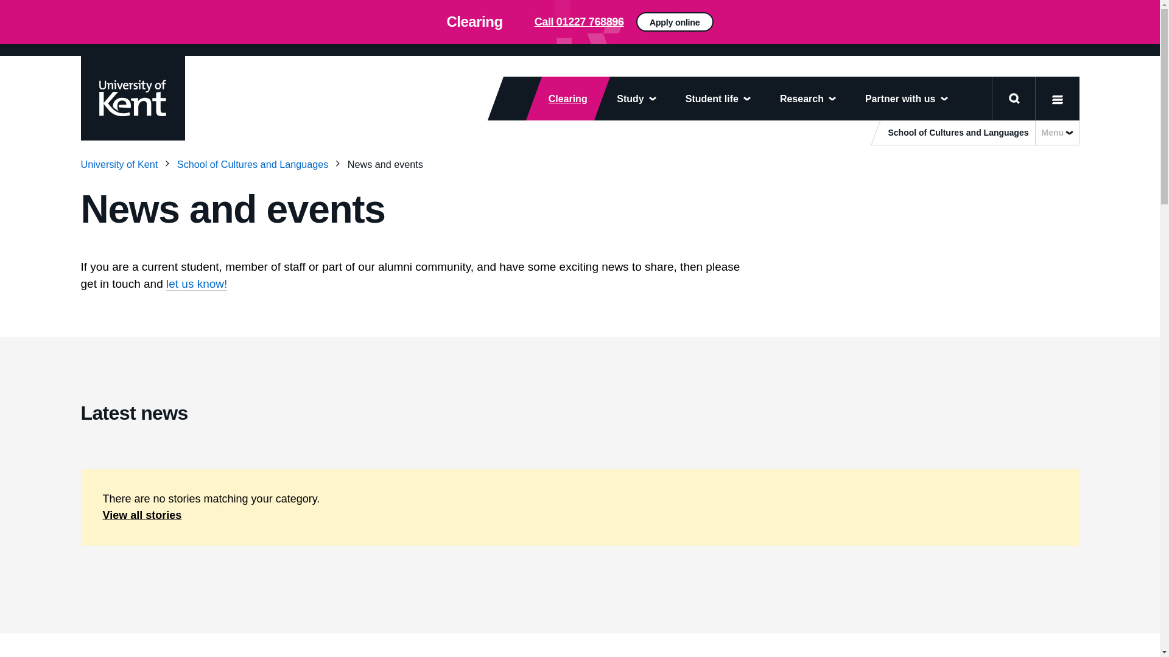 The height and width of the screenshot is (657, 1169). What do you see at coordinates (636, 99) in the screenshot?
I see `Study` at bounding box center [636, 99].